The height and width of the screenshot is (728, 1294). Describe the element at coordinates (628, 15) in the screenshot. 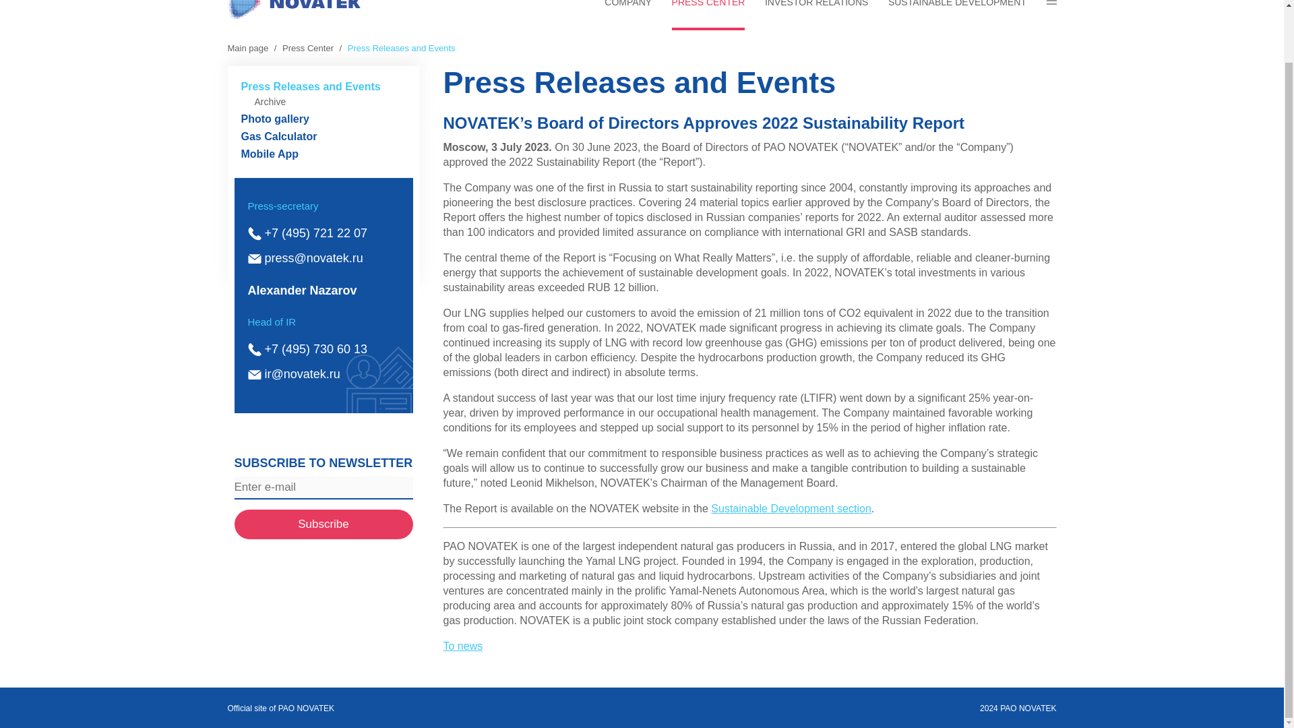

I see `COMPANY` at that location.